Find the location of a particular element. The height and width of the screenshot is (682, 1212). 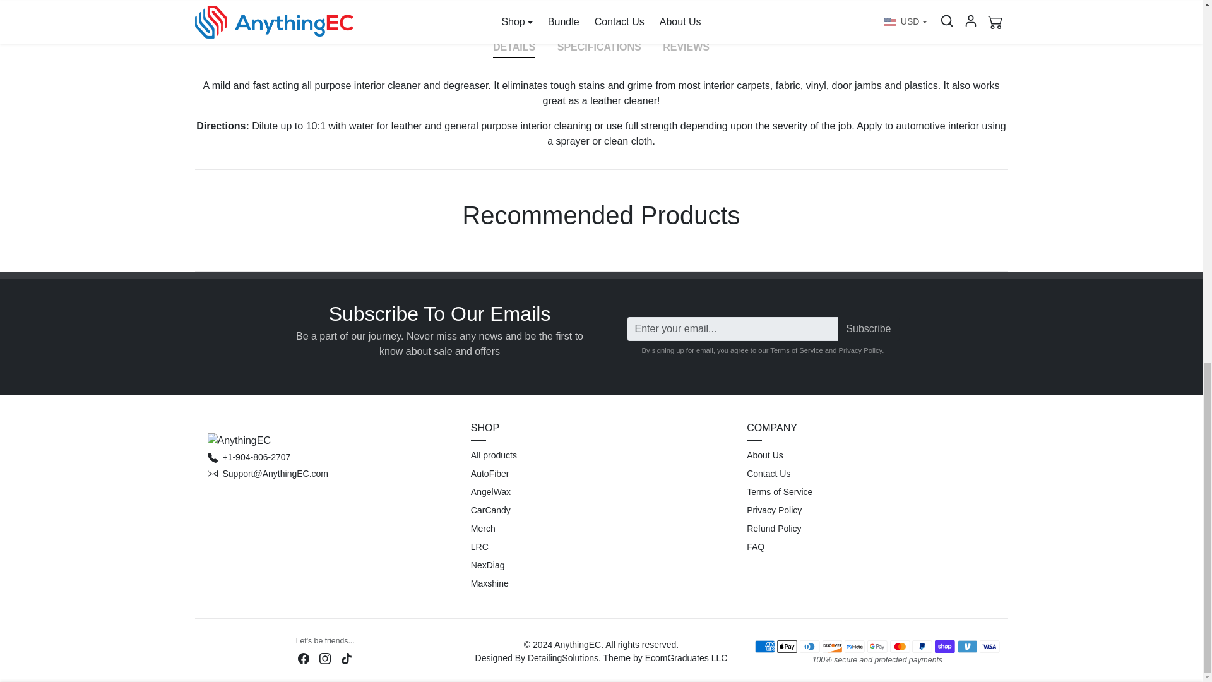

Paypal is located at coordinates (922, 645).